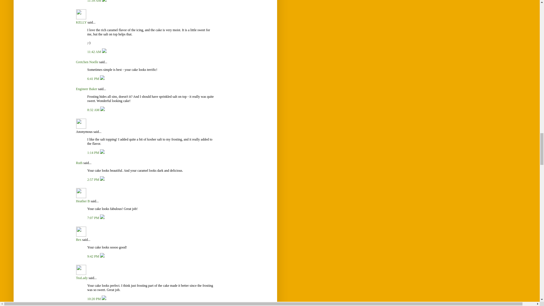 The height and width of the screenshot is (306, 544). Describe the element at coordinates (95, 1) in the screenshot. I see `comment permalink` at that location.